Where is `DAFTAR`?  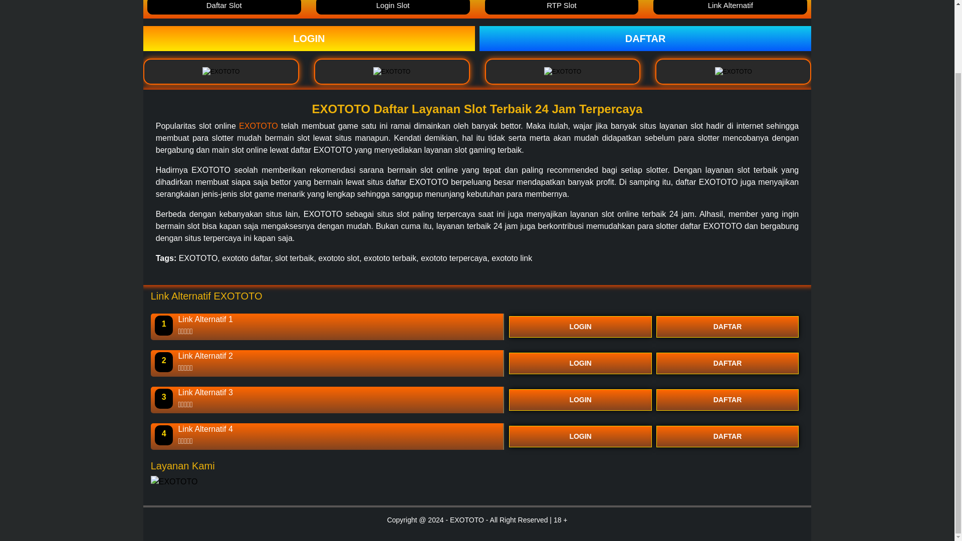 DAFTAR is located at coordinates (728, 364).